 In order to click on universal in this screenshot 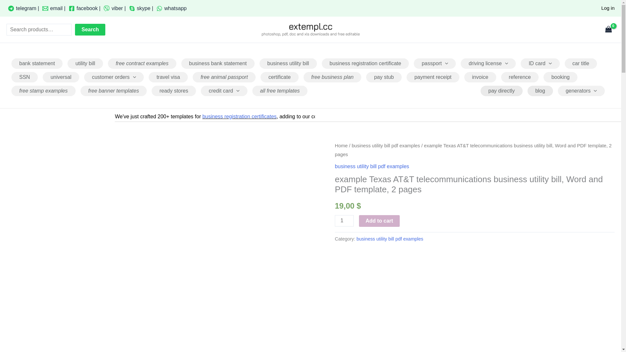, I will do `click(61, 77)`.